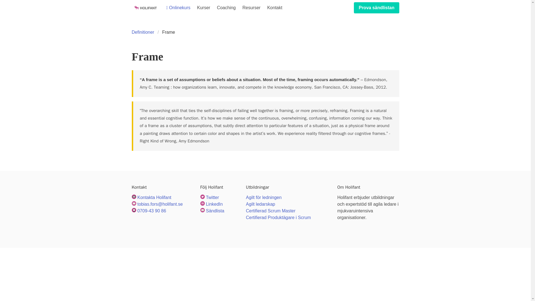 Image resolution: width=535 pixels, height=301 pixels. What do you see at coordinates (152, 211) in the screenshot?
I see `0709-43 90 86` at bounding box center [152, 211].